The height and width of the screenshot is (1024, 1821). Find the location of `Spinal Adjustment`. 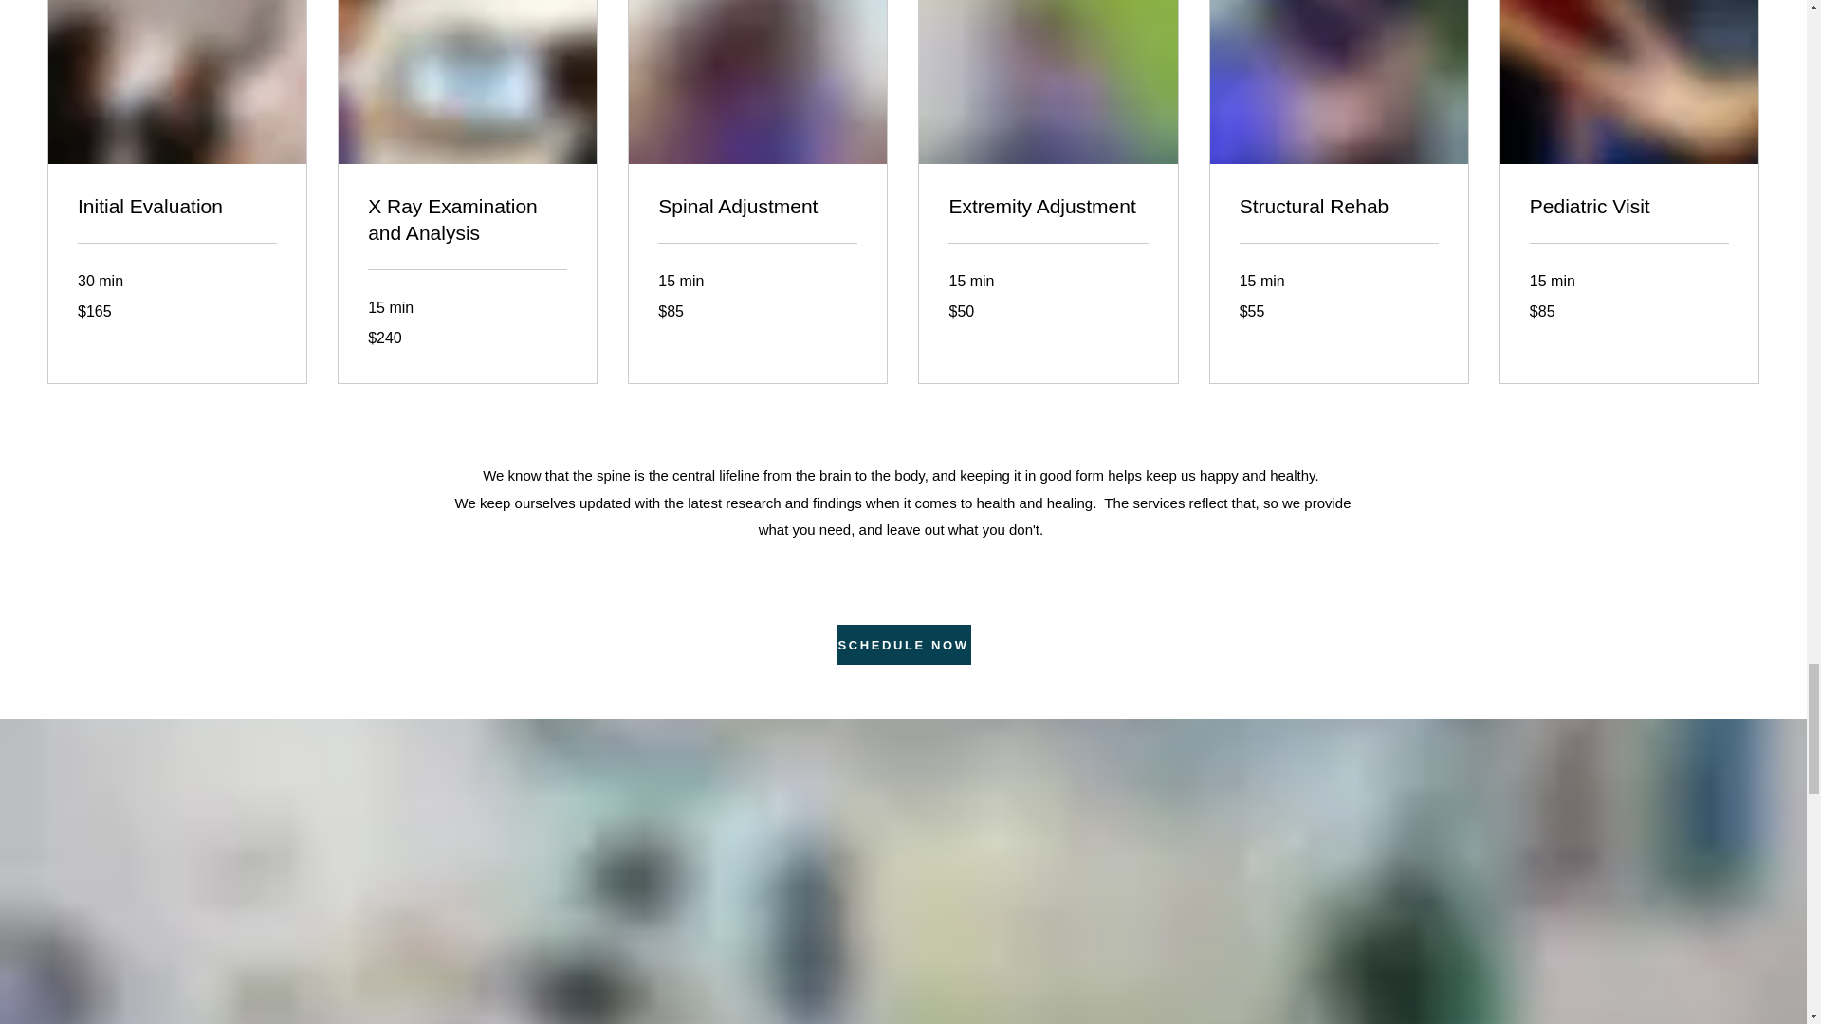

Spinal Adjustment is located at coordinates (757, 208).